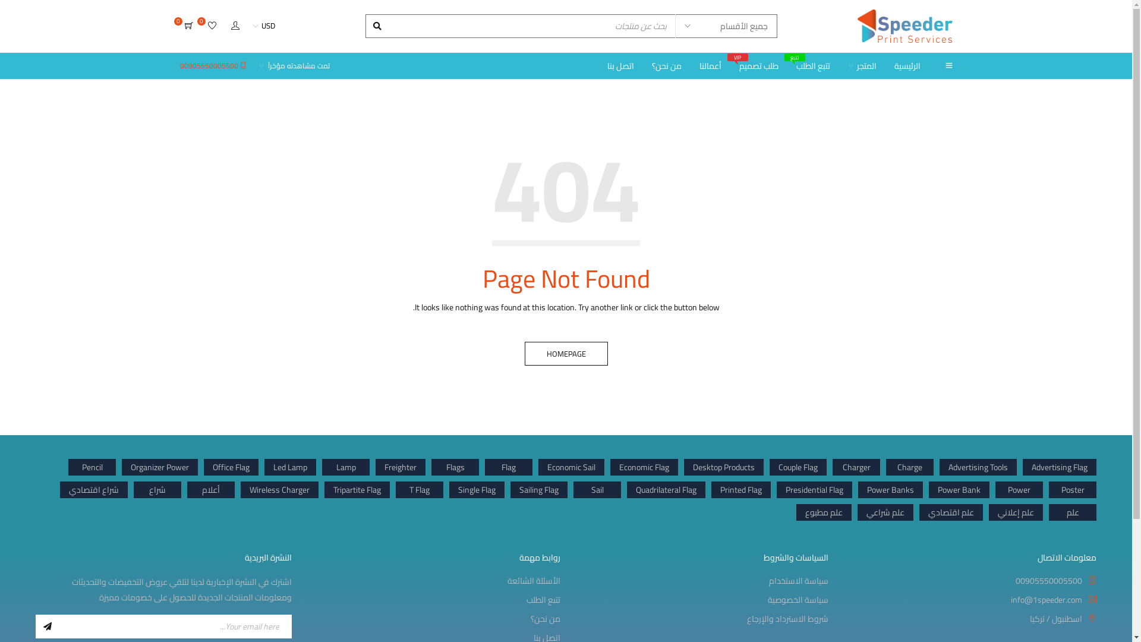  I want to click on HOMEPAGE, so click(566, 354).